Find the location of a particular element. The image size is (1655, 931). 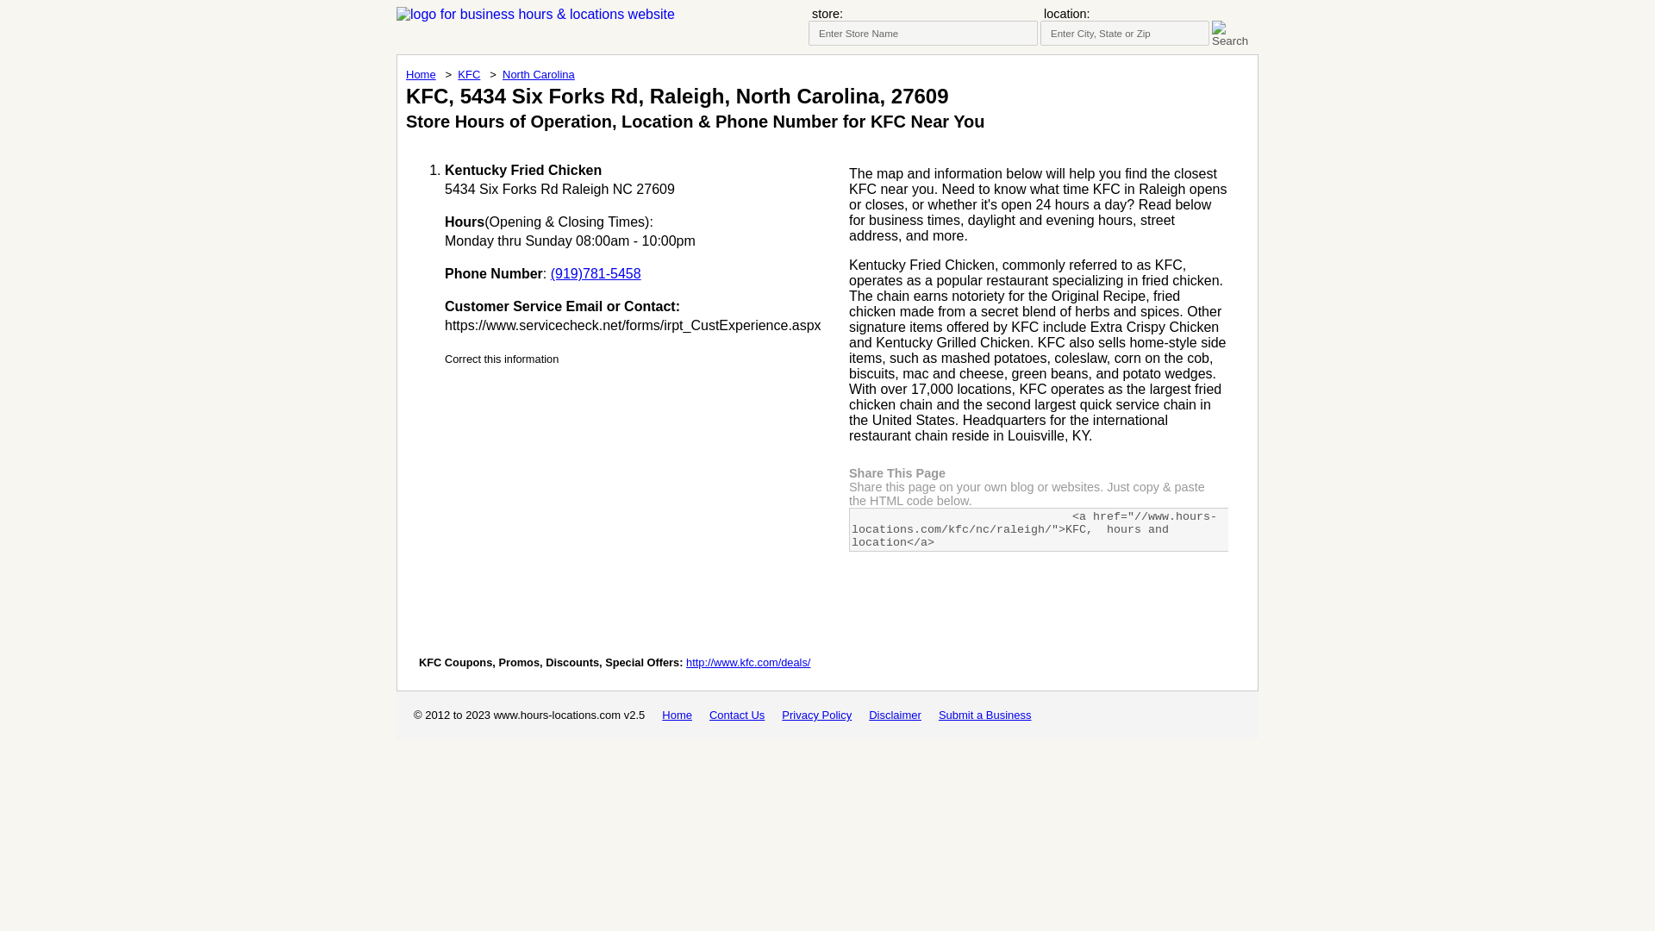

Enter Store Name is located at coordinates (922, 33).